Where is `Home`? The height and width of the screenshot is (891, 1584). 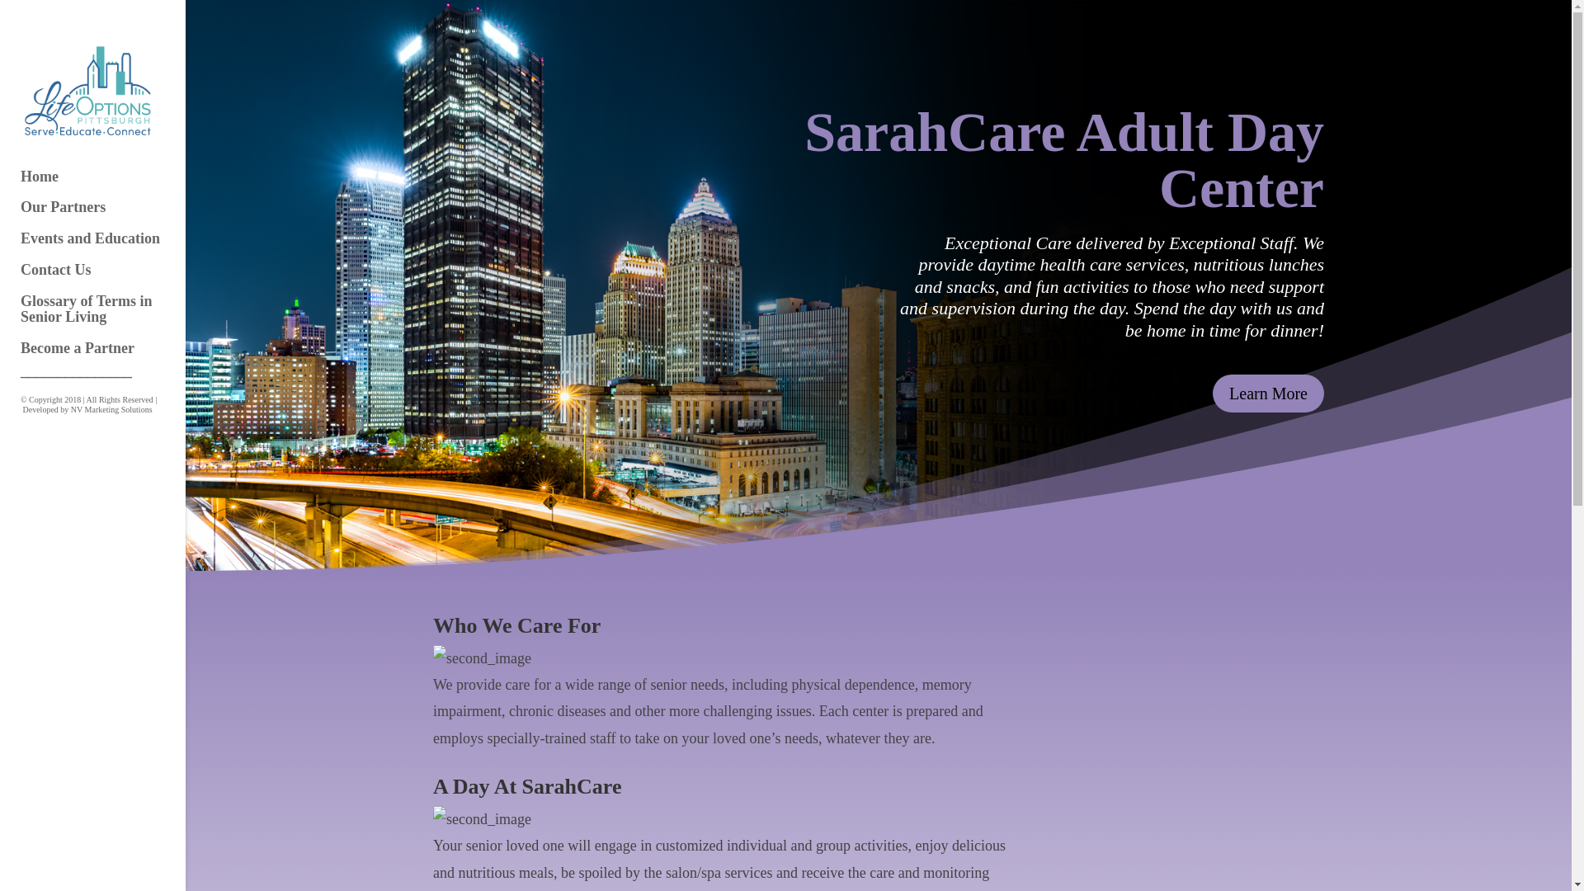
Home is located at coordinates (109, 185).